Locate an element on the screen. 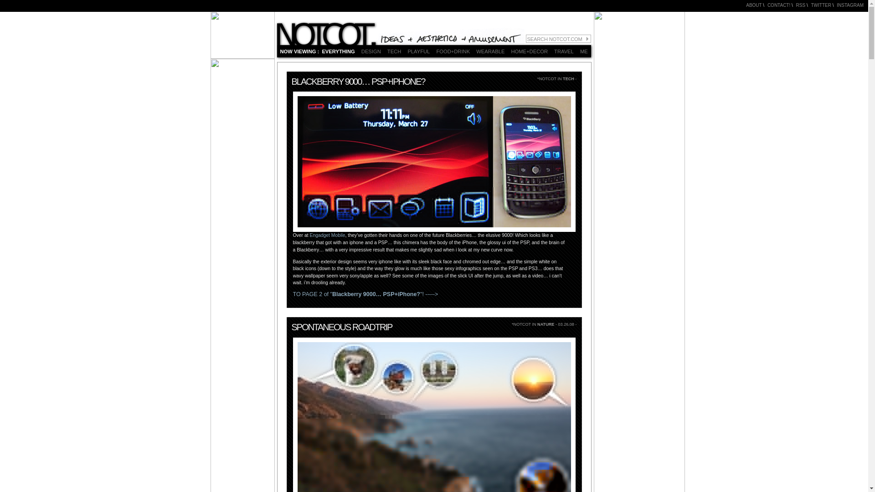 The width and height of the screenshot is (875, 492). PLAYFUL is located at coordinates (419, 51).